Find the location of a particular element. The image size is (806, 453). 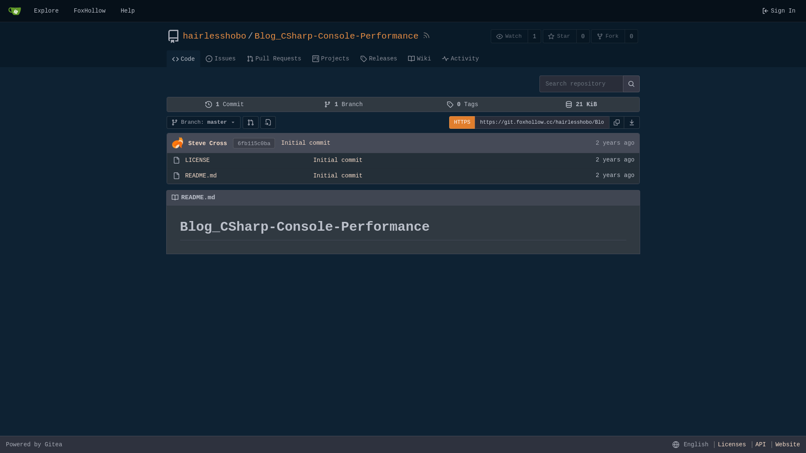

Code is located at coordinates (183, 59).